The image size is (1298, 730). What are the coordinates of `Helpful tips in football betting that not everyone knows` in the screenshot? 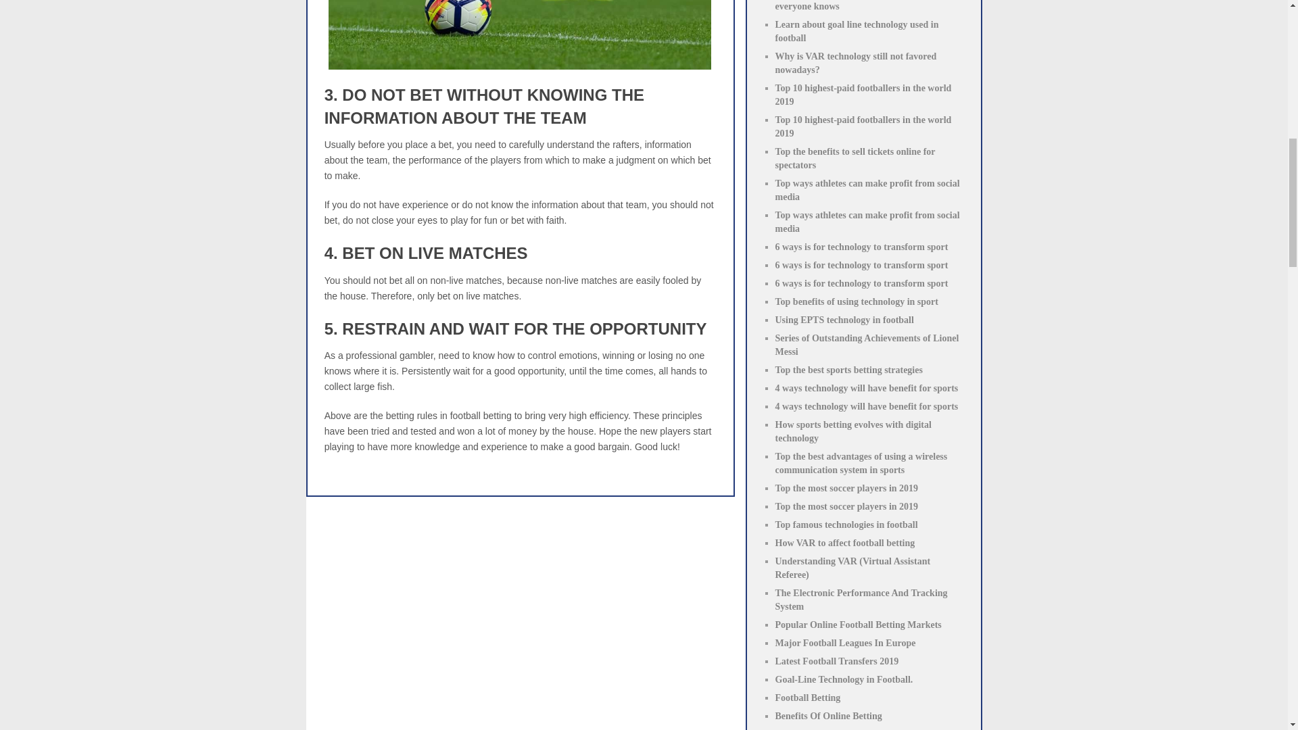 It's located at (852, 5).